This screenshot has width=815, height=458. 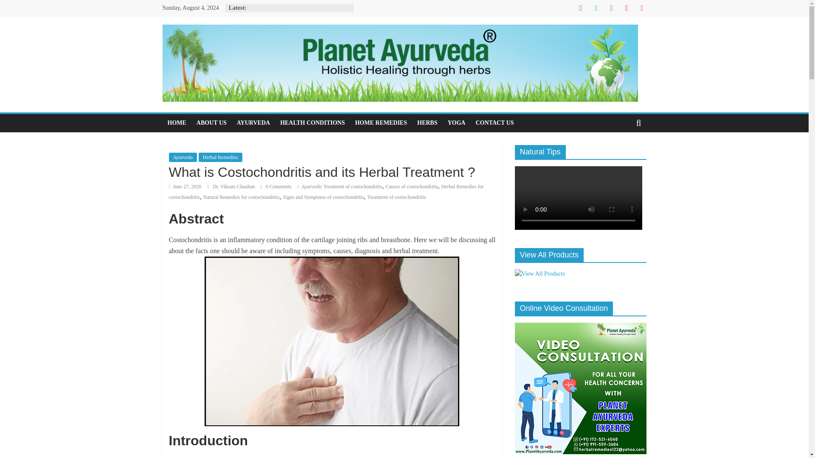 What do you see at coordinates (456, 123) in the screenshot?
I see `YOGA` at bounding box center [456, 123].